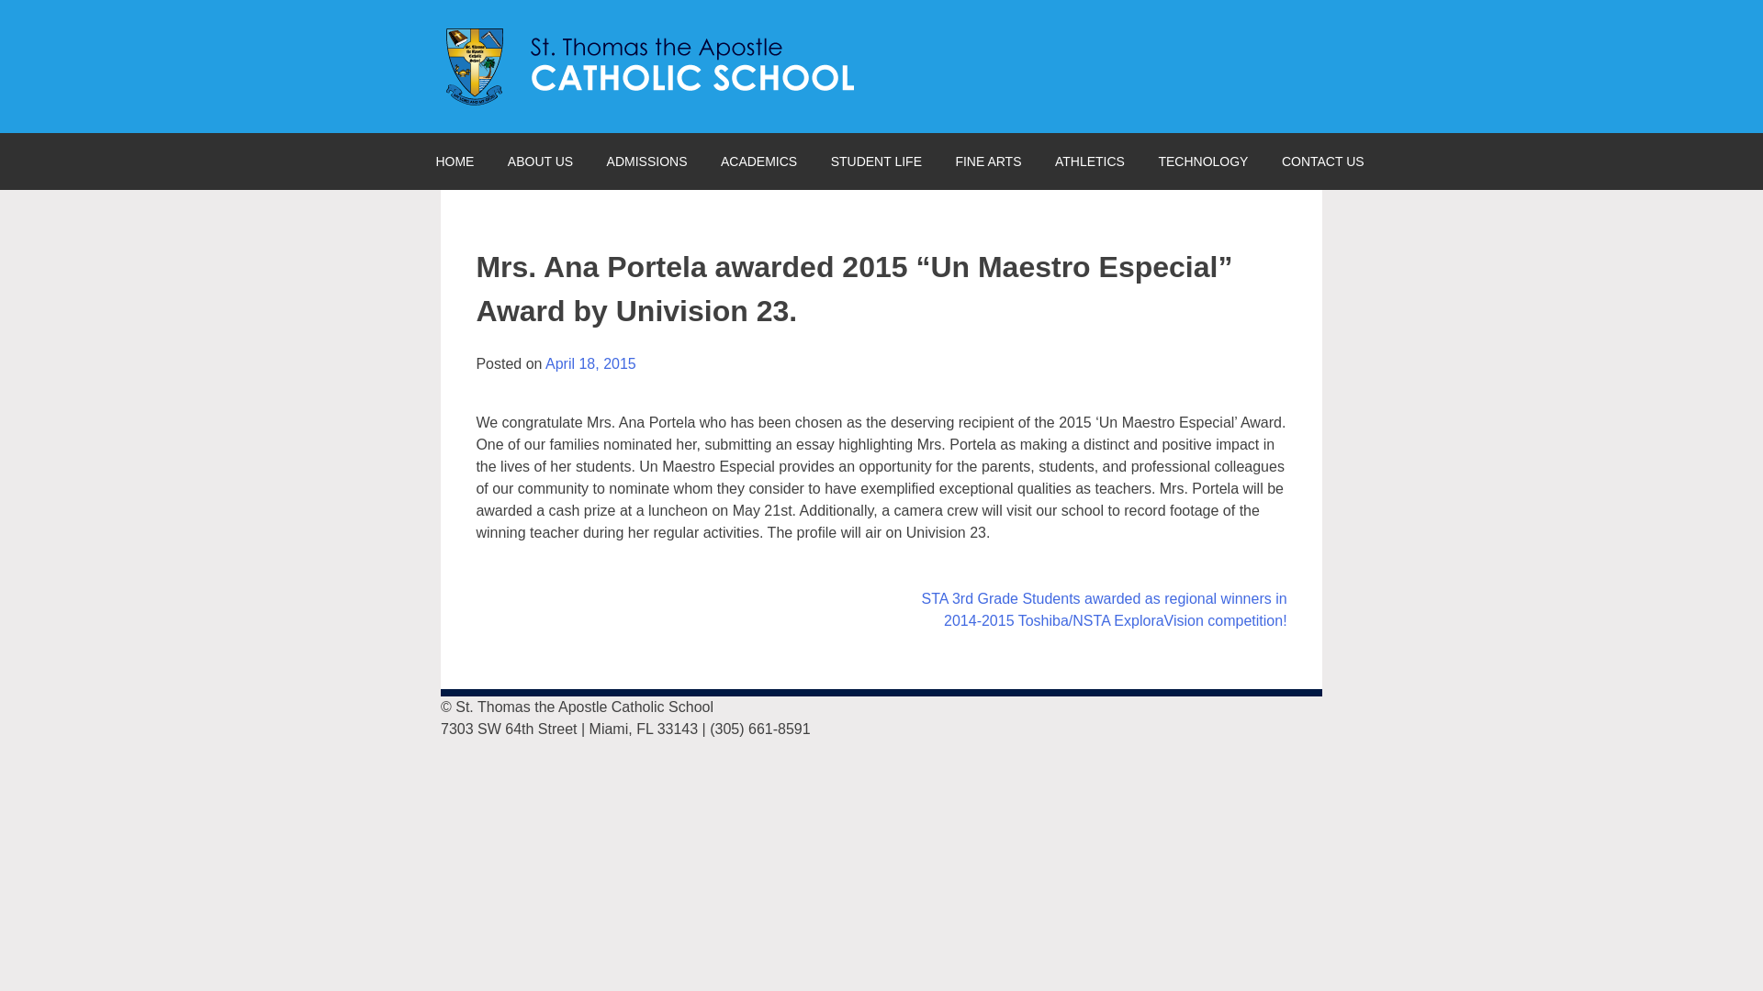 This screenshot has width=1763, height=991. Describe the element at coordinates (876, 161) in the screenshot. I see `STUDENT LIFE` at that location.